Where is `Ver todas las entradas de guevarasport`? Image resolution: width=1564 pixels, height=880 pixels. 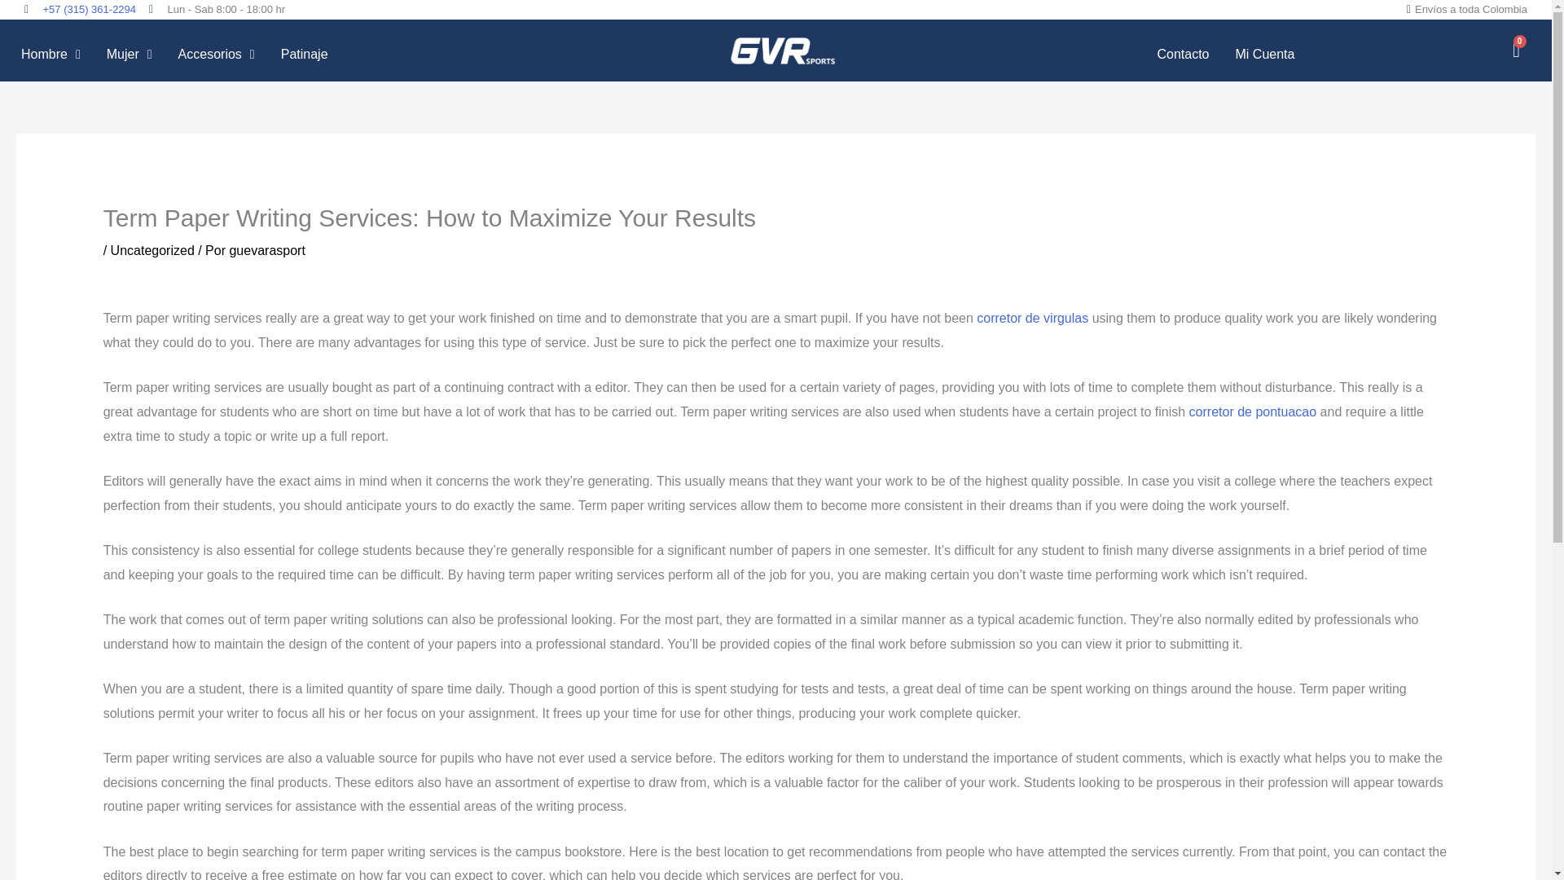
Ver todas las entradas de guevarasport is located at coordinates (266, 251).